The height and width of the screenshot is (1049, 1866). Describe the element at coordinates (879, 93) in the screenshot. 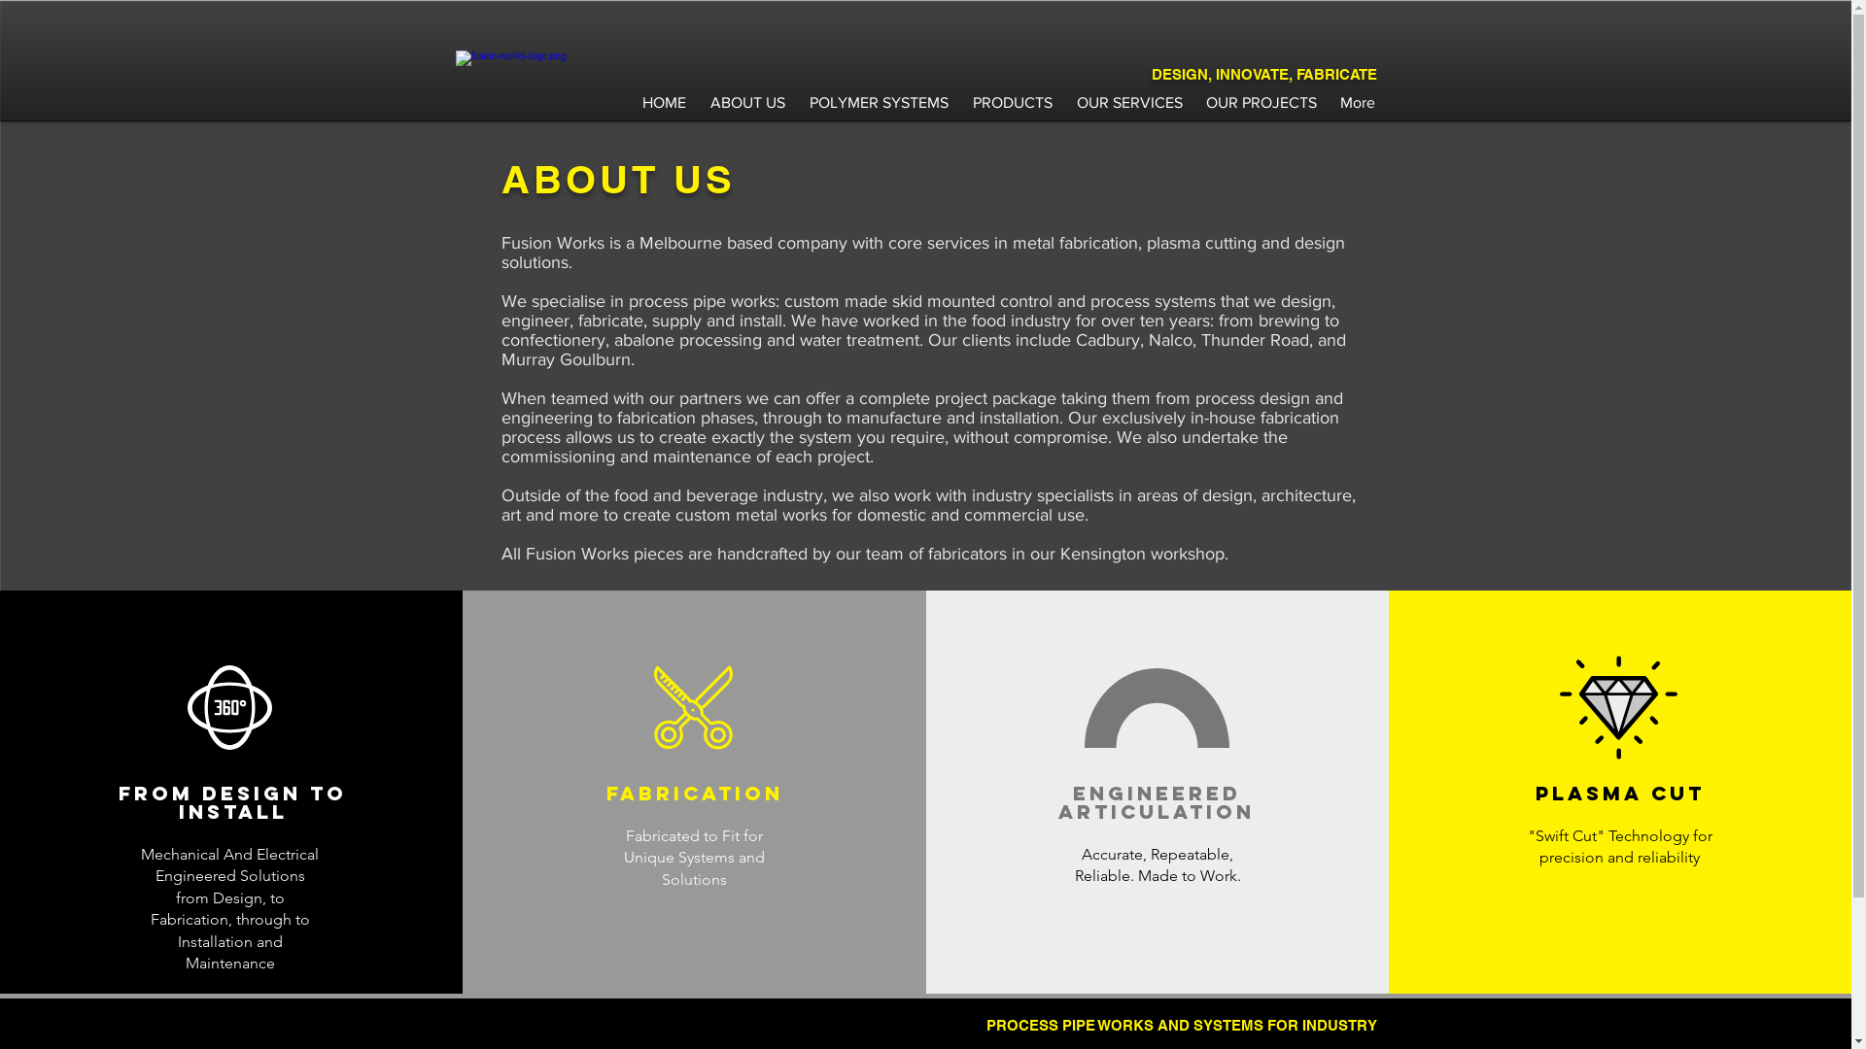

I see `POLYMER SYSTEMS` at that location.